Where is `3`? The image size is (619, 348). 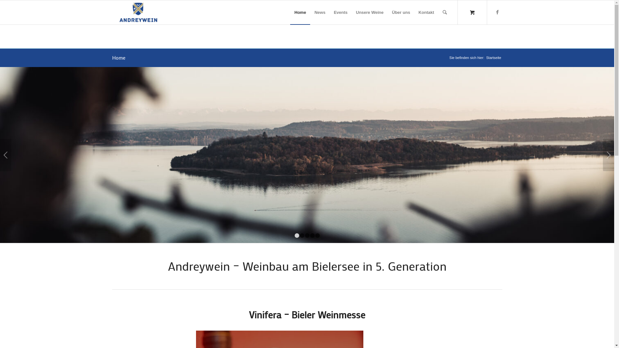 3 is located at coordinates (307, 236).